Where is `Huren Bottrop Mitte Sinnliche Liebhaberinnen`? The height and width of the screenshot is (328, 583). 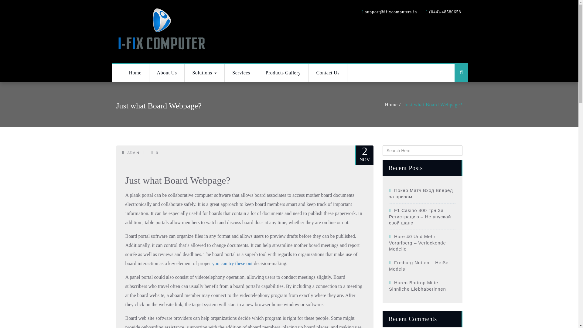 Huren Bottrop Mitte Sinnliche Liebhaberinnen is located at coordinates (417, 286).